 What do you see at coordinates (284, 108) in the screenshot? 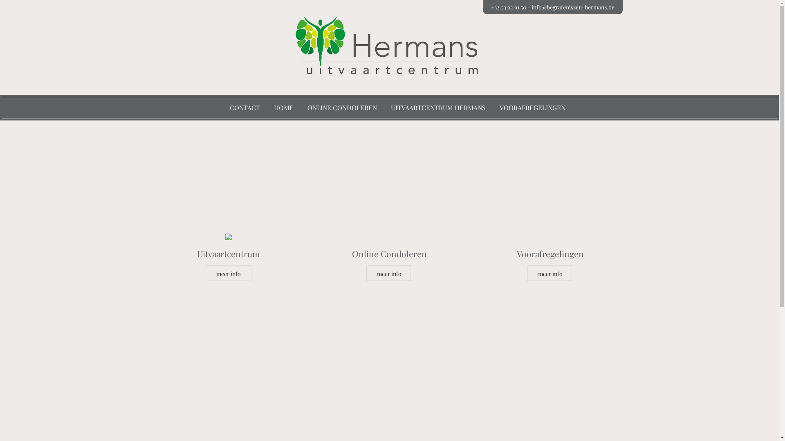
I see `HOME` at bounding box center [284, 108].